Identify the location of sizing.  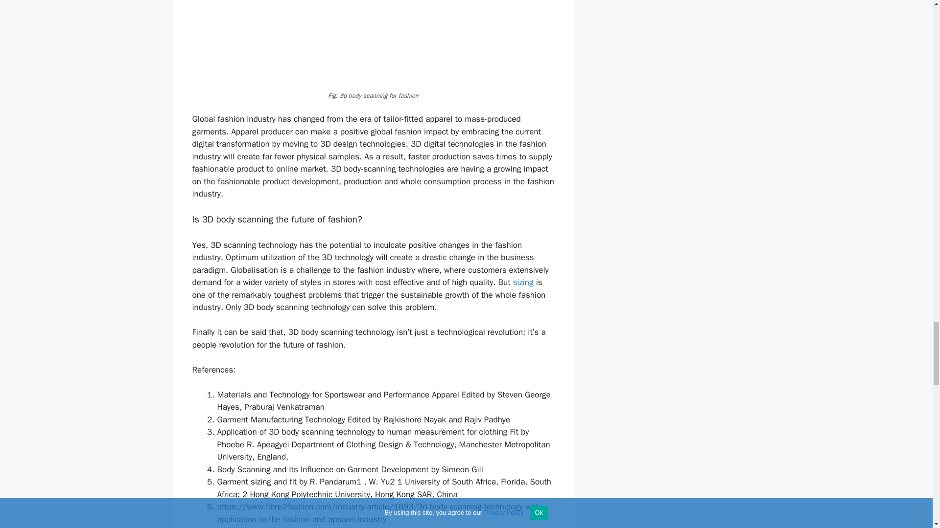
(523, 282).